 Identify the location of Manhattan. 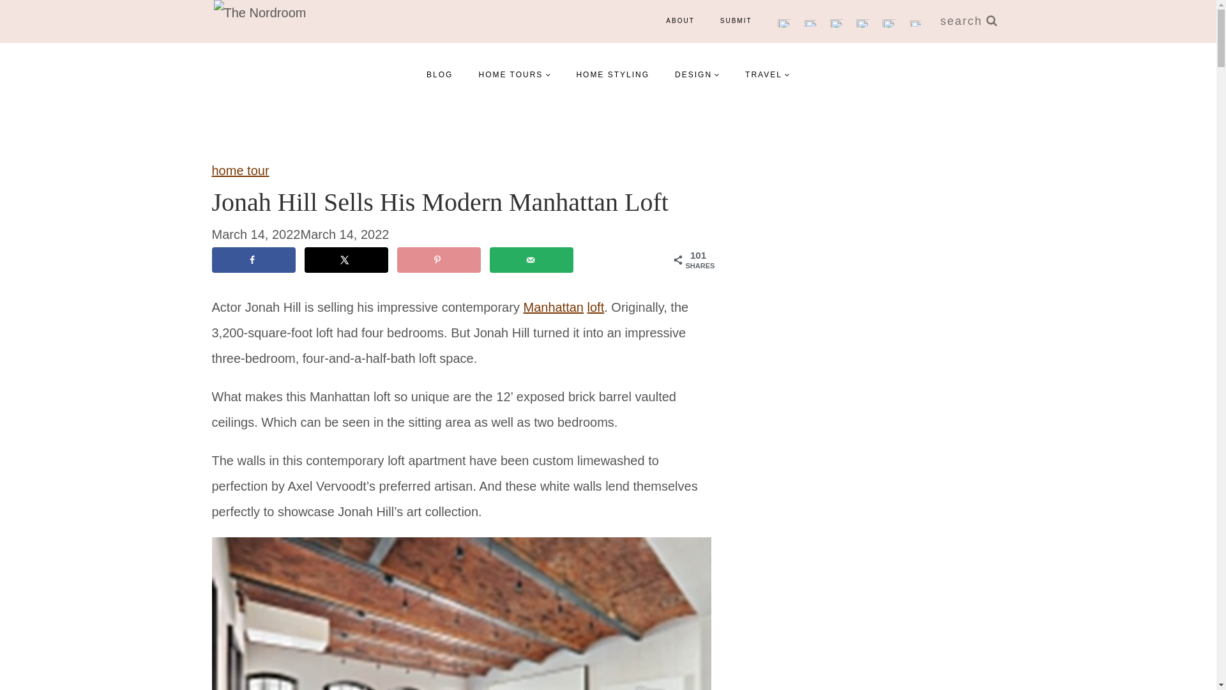
(553, 307).